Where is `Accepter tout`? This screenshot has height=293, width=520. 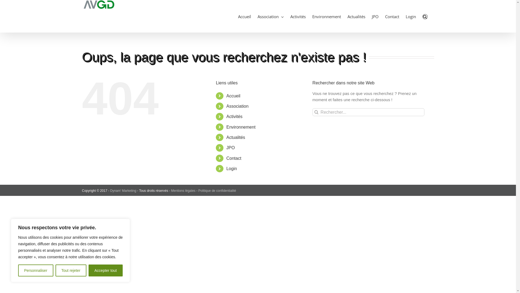
Accepter tout is located at coordinates (106, 270).